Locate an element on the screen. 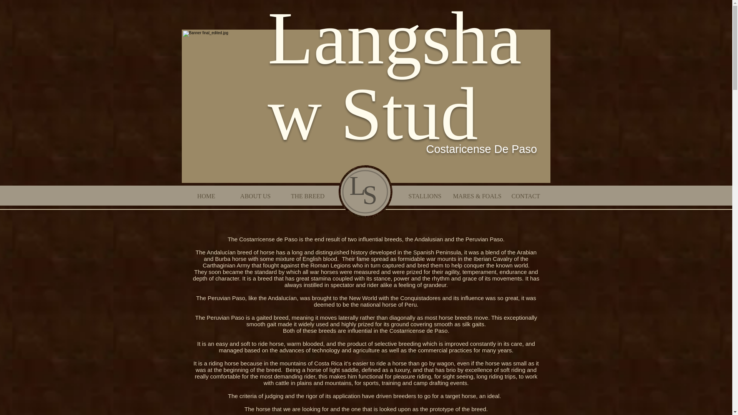 The image size is (738, 415). ABOUT US is located at coordinates (255, 196).